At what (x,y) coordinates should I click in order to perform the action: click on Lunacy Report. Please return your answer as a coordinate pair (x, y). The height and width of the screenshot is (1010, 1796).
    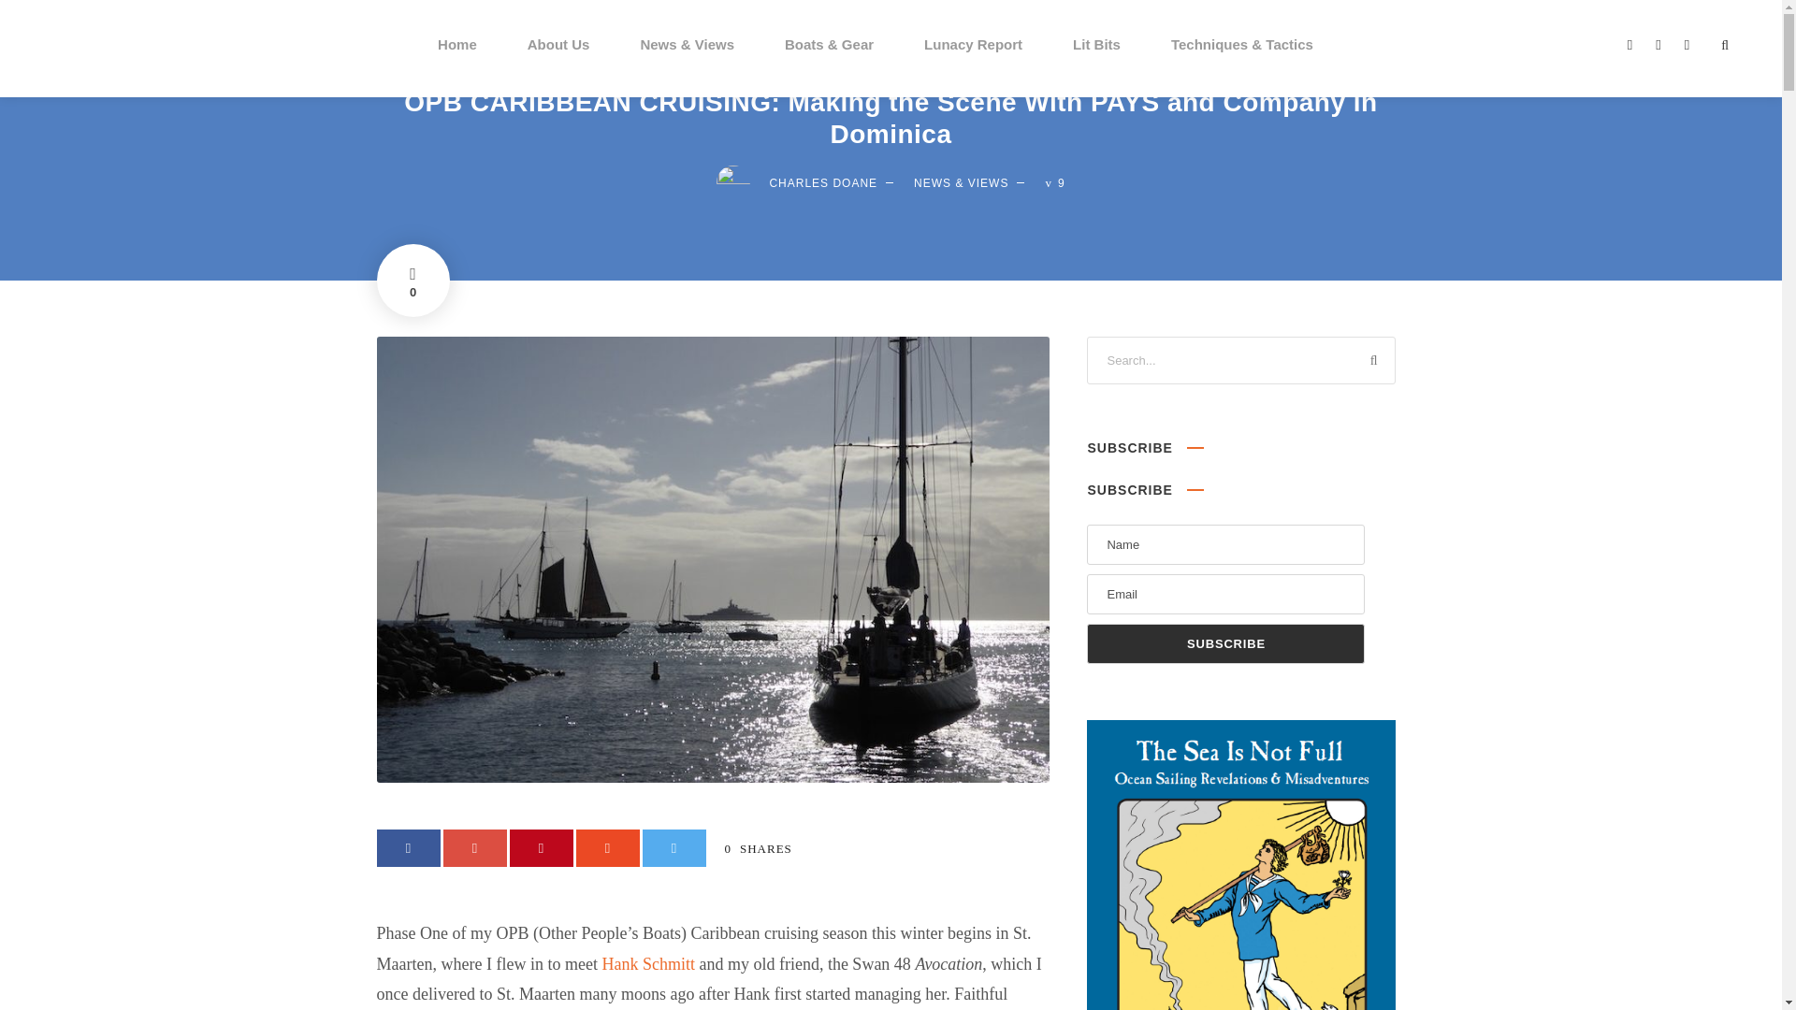
    Looking at the image, I should click on (973, 64).